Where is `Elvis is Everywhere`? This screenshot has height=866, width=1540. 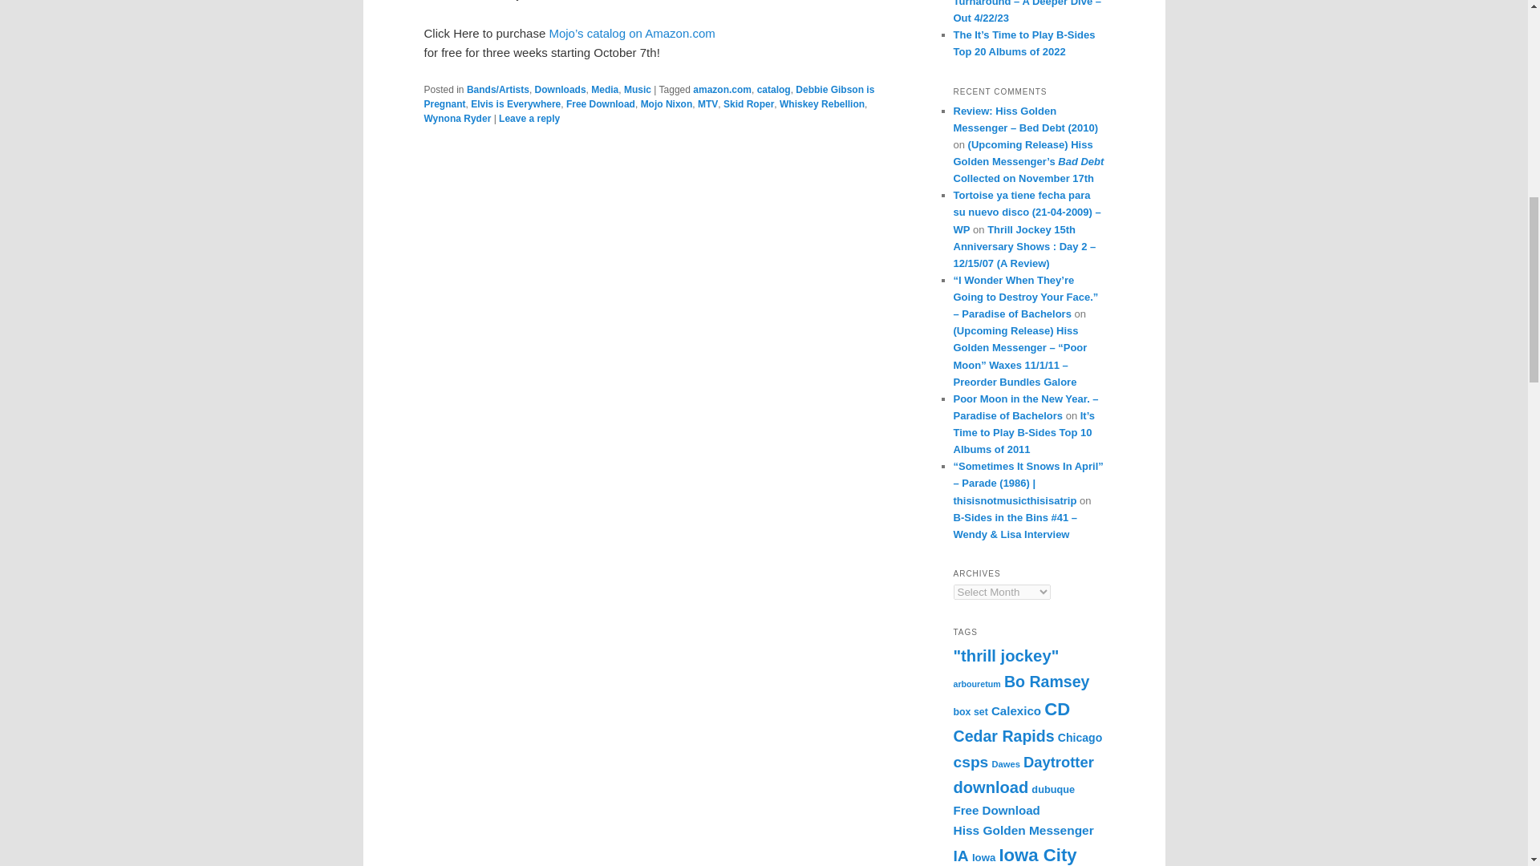
Elvis is Everywhere is located at coordinates (515, 104).